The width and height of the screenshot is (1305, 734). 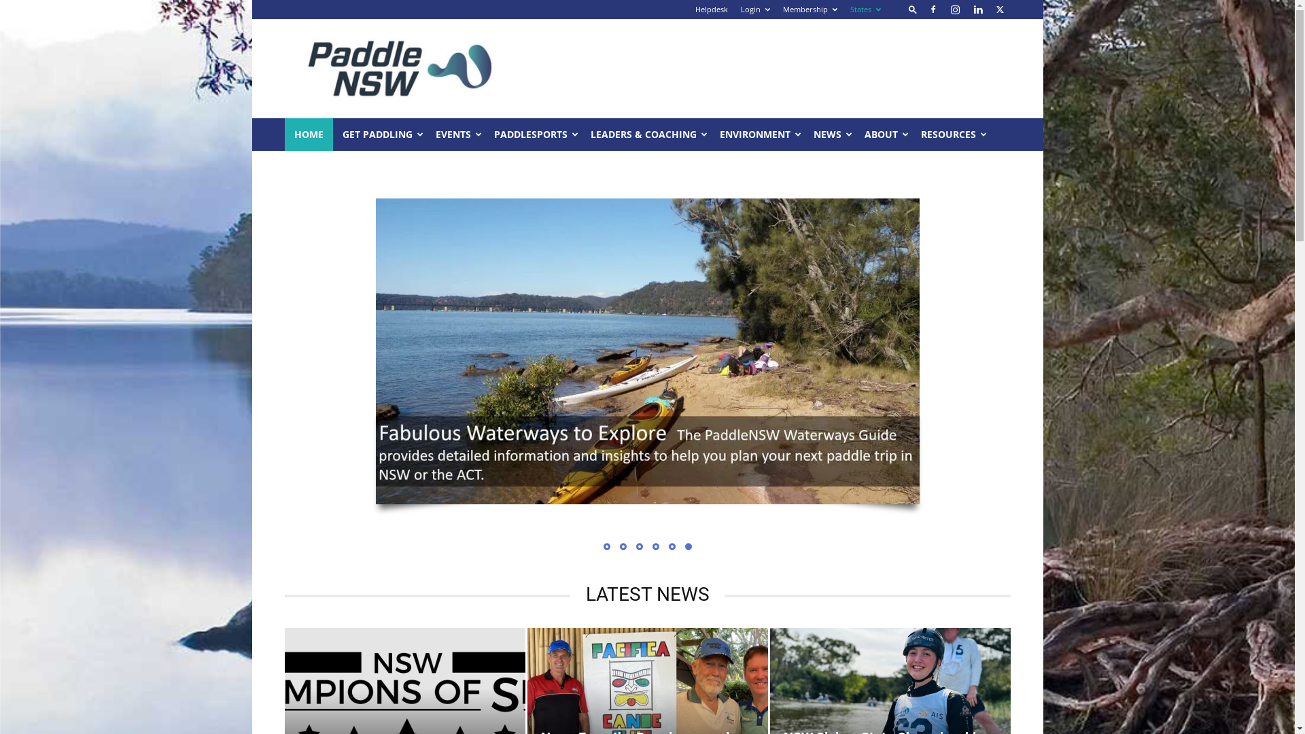 What do you see at coordinates (756, 10) in the screenshot?
I see `Login` at bounding box center [756, 10].